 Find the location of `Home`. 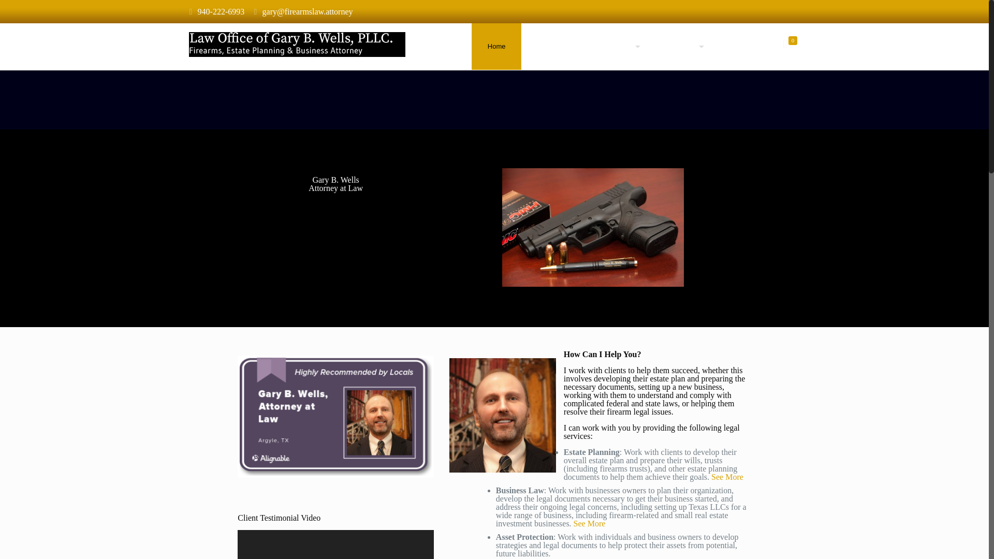

Home is located at coordinates (496, 47).